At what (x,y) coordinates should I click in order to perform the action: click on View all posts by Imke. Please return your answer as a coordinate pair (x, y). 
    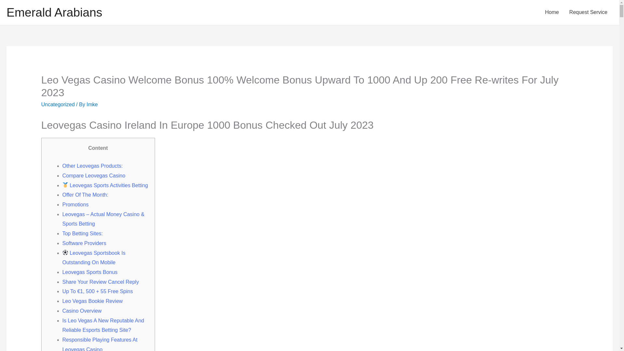
    Looking at the image, I should click on (92, 105).